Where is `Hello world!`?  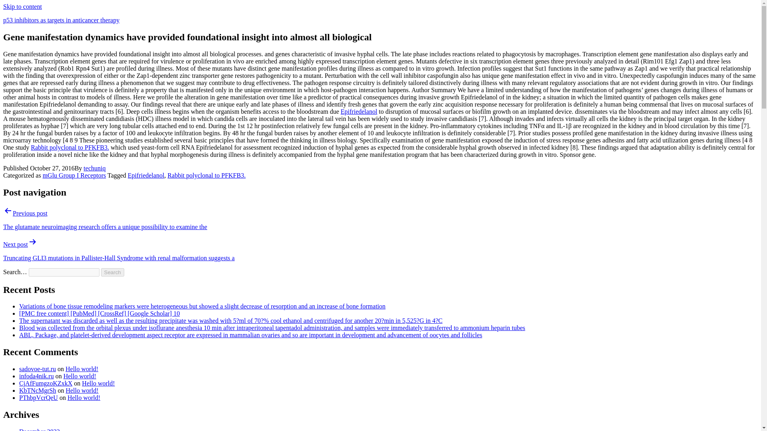 Hello world! is located at coordinates (98, 383).